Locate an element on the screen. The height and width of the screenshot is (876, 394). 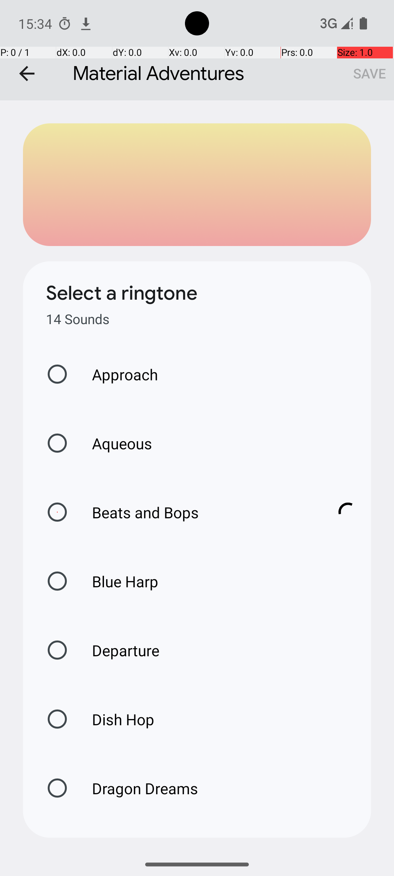
Blue Harp is located at coordinates (117, 581).